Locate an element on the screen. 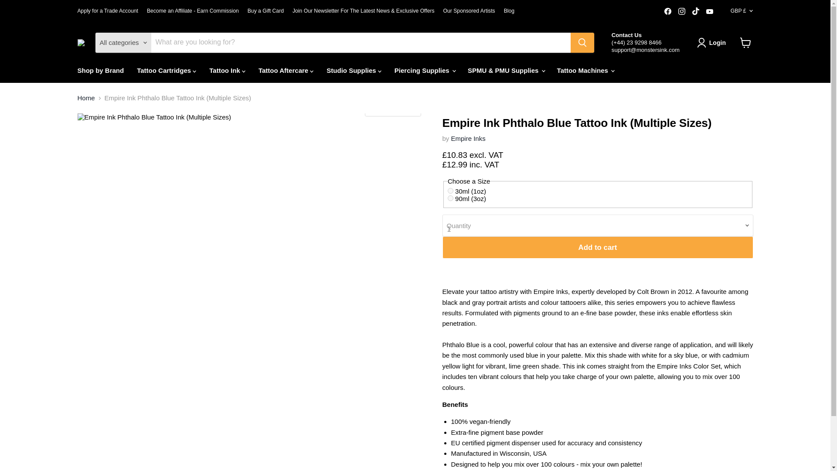 The height and width of the screenshot is (471, 837). Shop by Brand is located at coordinates (100, 71).